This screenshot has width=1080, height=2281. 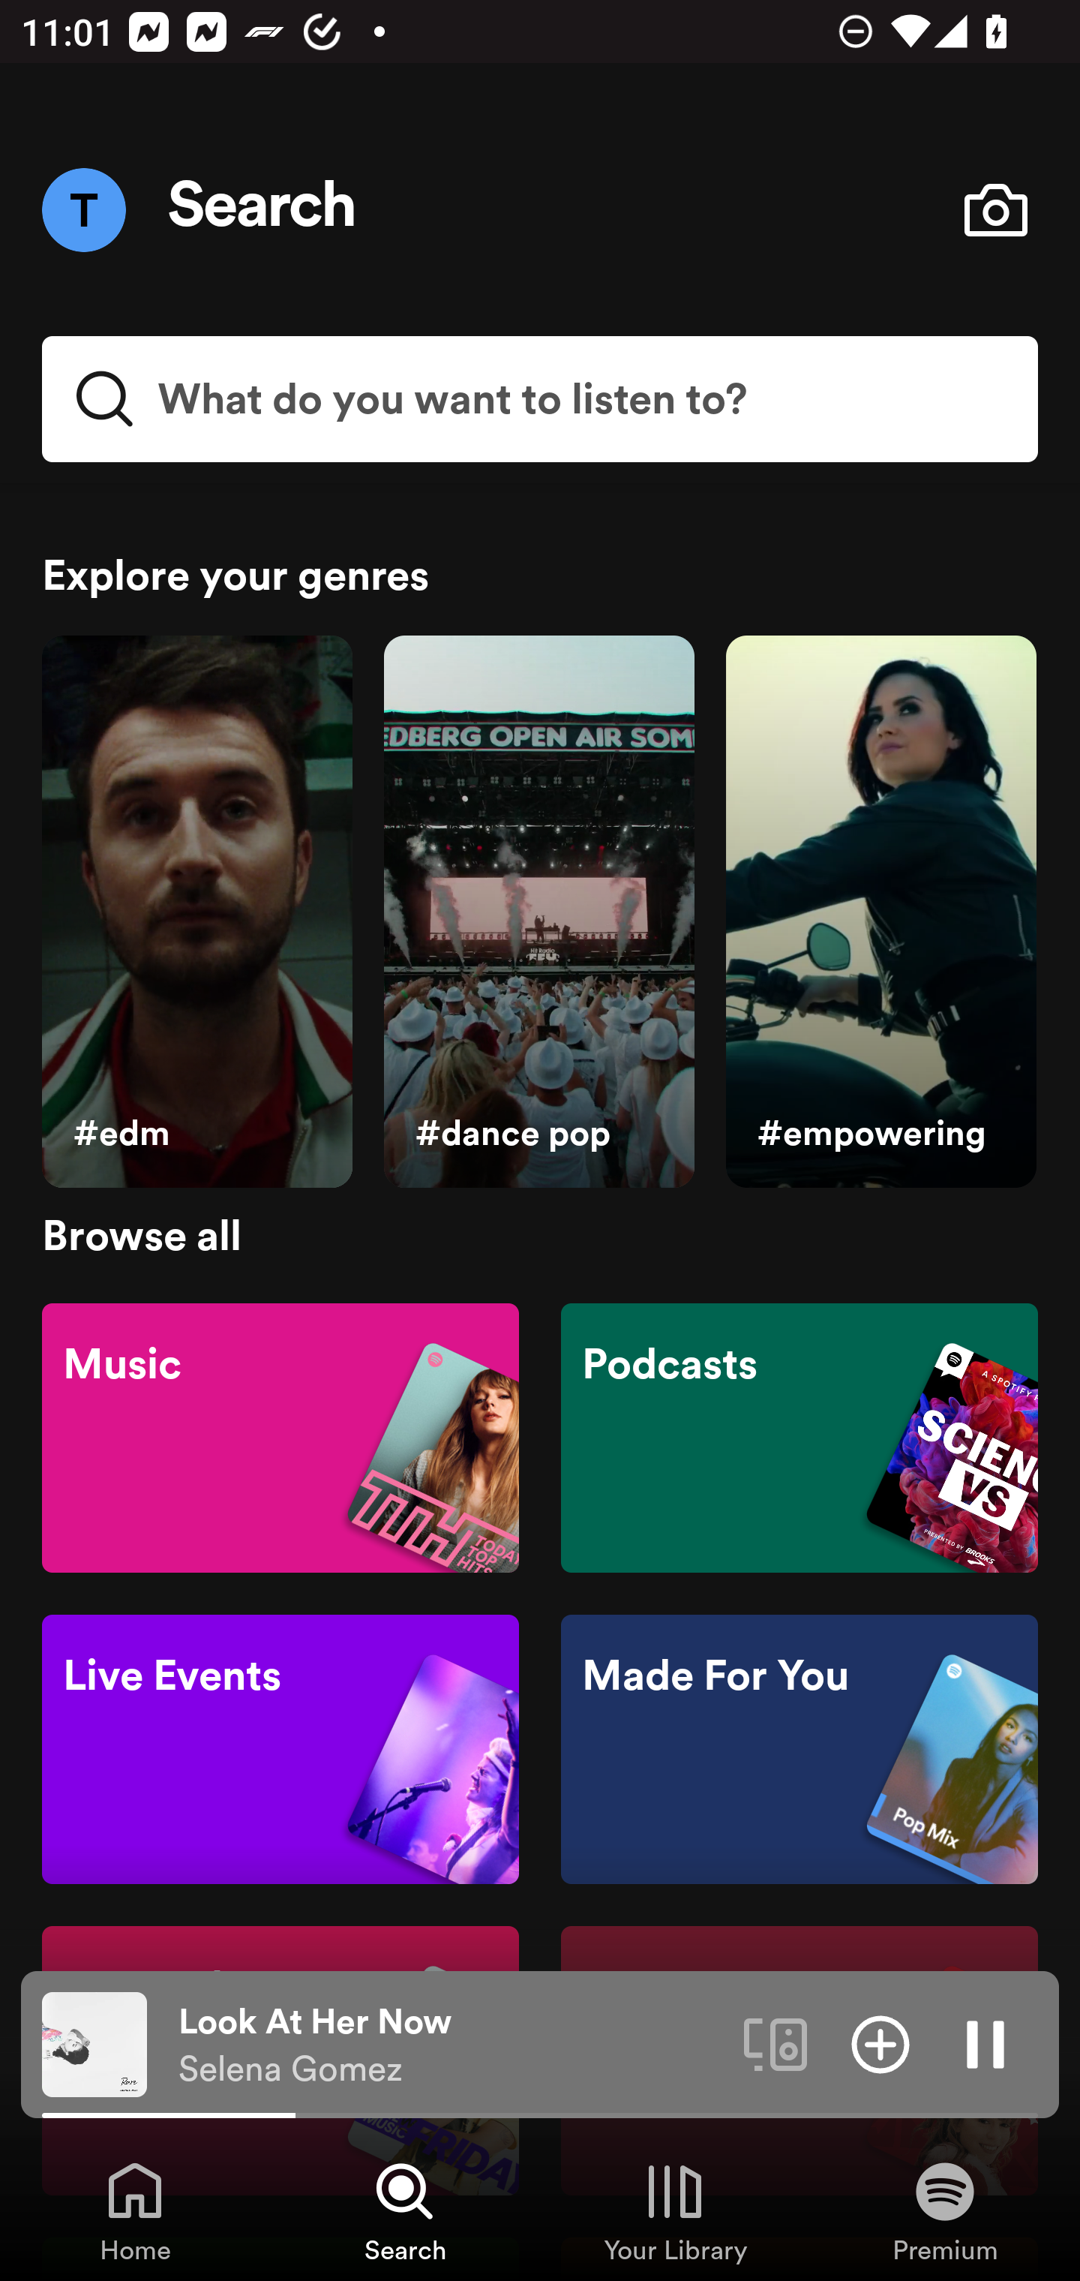 What do you see at coordinates (262, 210) in the screenshot?
I see `Search` at bounding box center [262, 210].